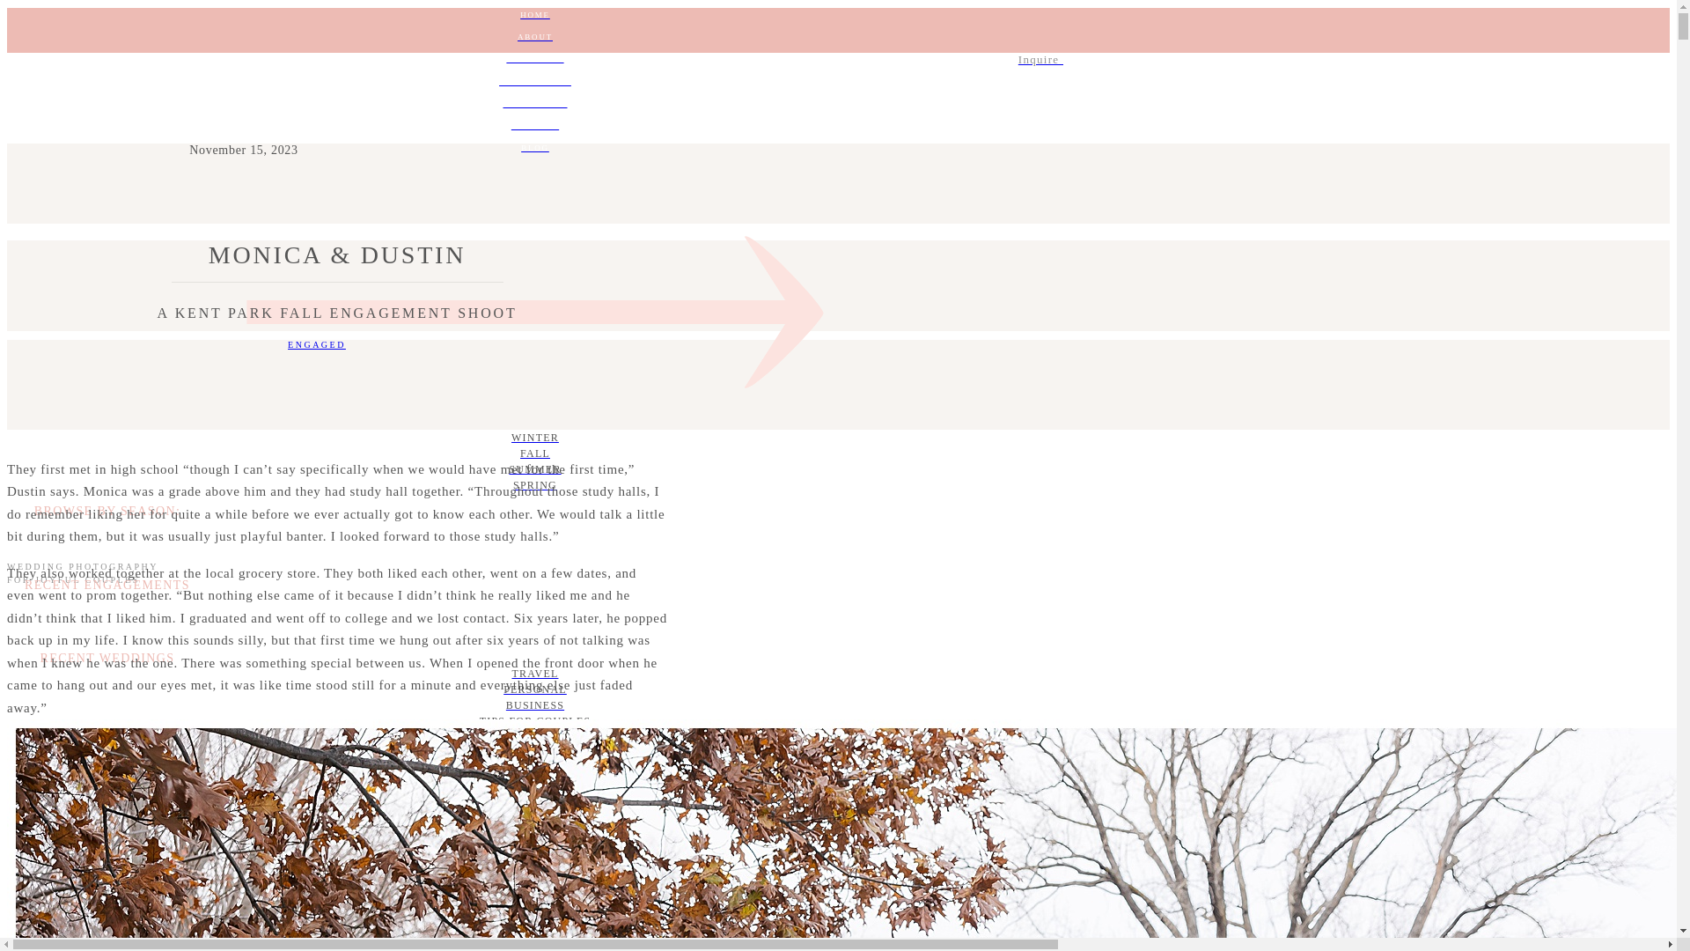 The width and height of the screenshot is (1690, 951). What do you see at coordinates (534, 60) in the screenshot?
I see `Inquire ` at bounding box center [534, 60].